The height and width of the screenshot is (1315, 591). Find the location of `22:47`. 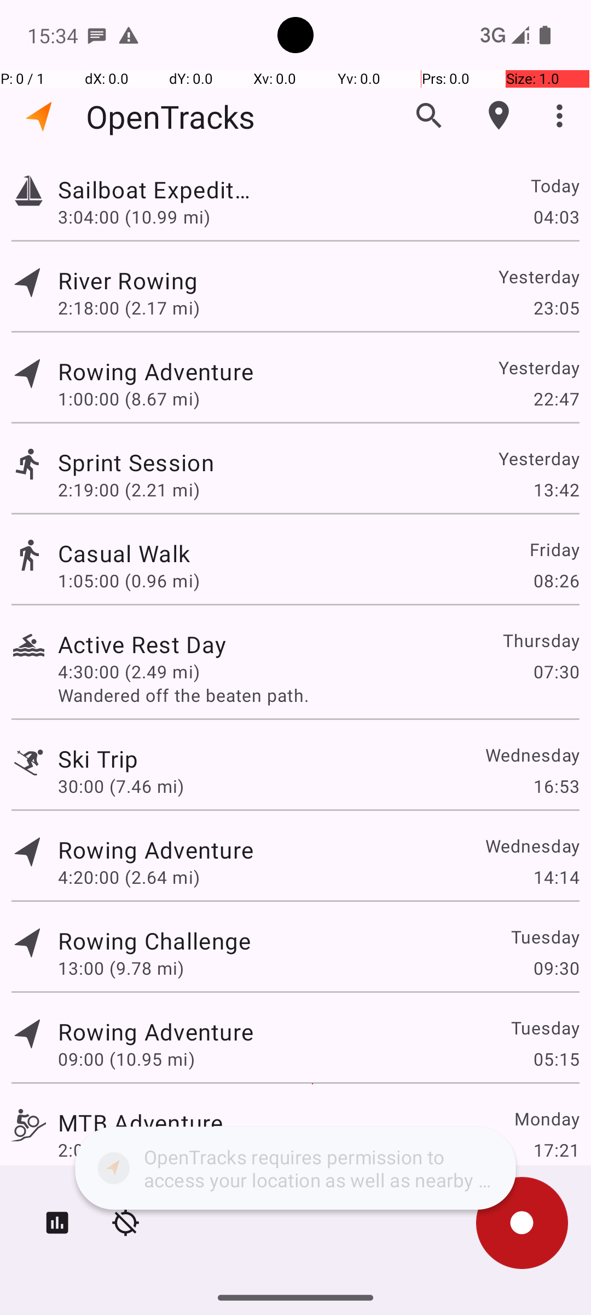

22:47 is located at coordinates (556, 399).